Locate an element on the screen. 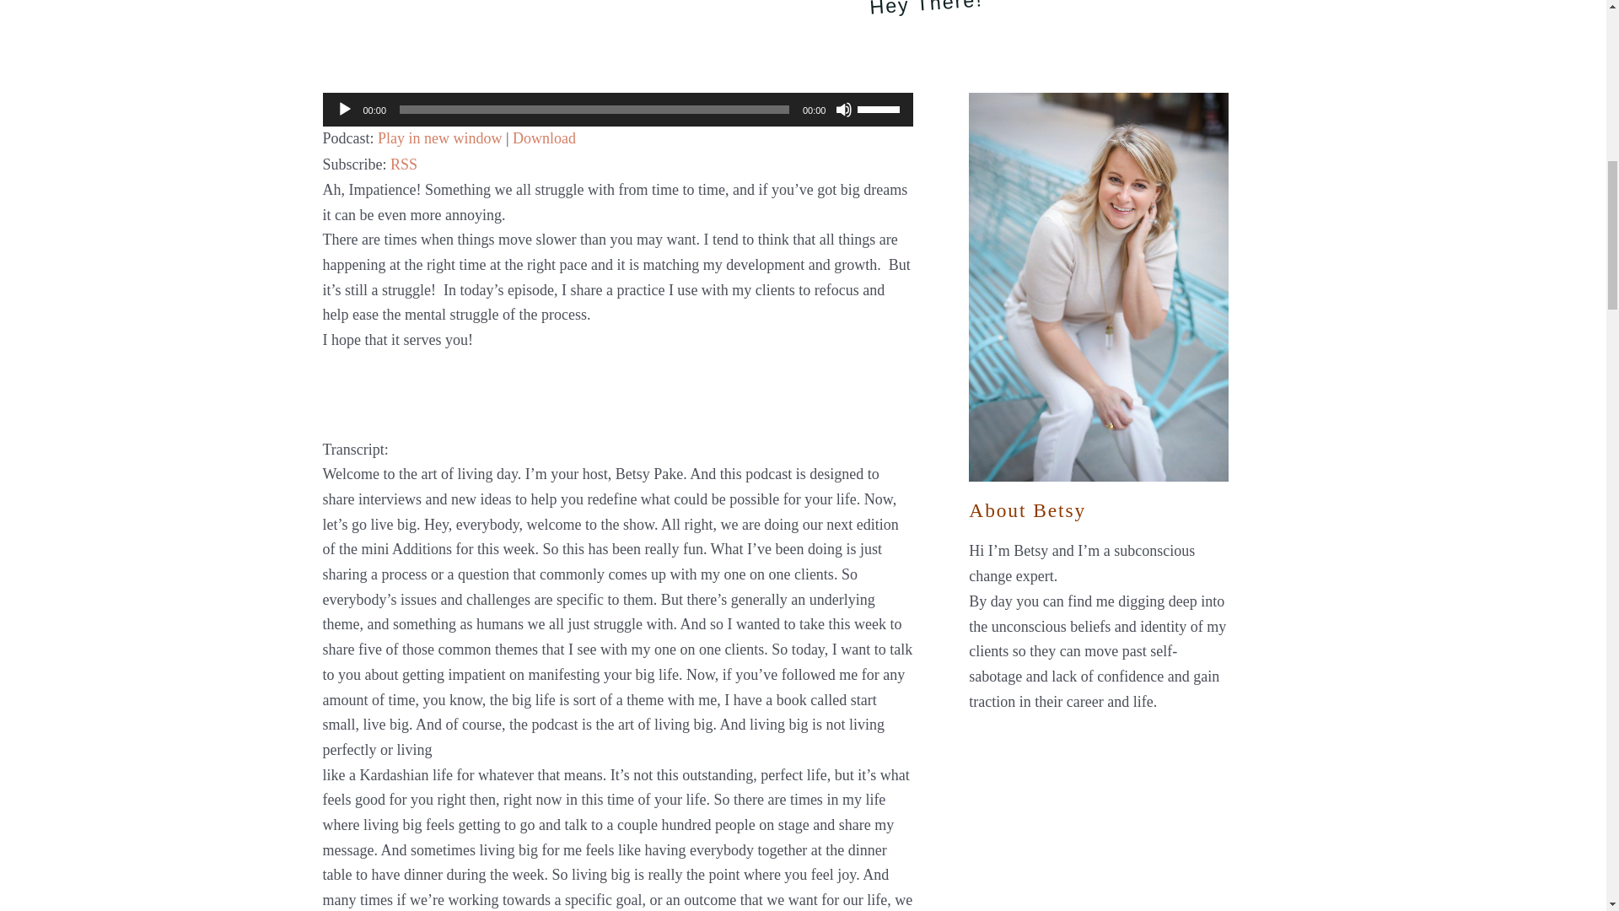  Mute is located at coordinates (843, 110).